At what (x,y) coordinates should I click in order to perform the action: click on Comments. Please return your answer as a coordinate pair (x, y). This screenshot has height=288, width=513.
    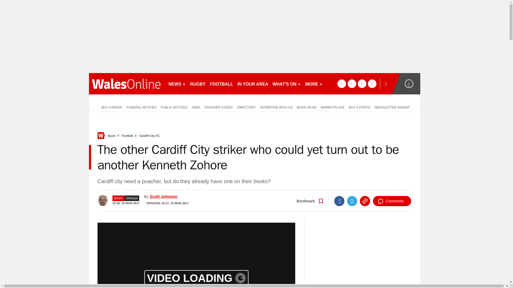
    Looking at the image, I should click on (392, 201).